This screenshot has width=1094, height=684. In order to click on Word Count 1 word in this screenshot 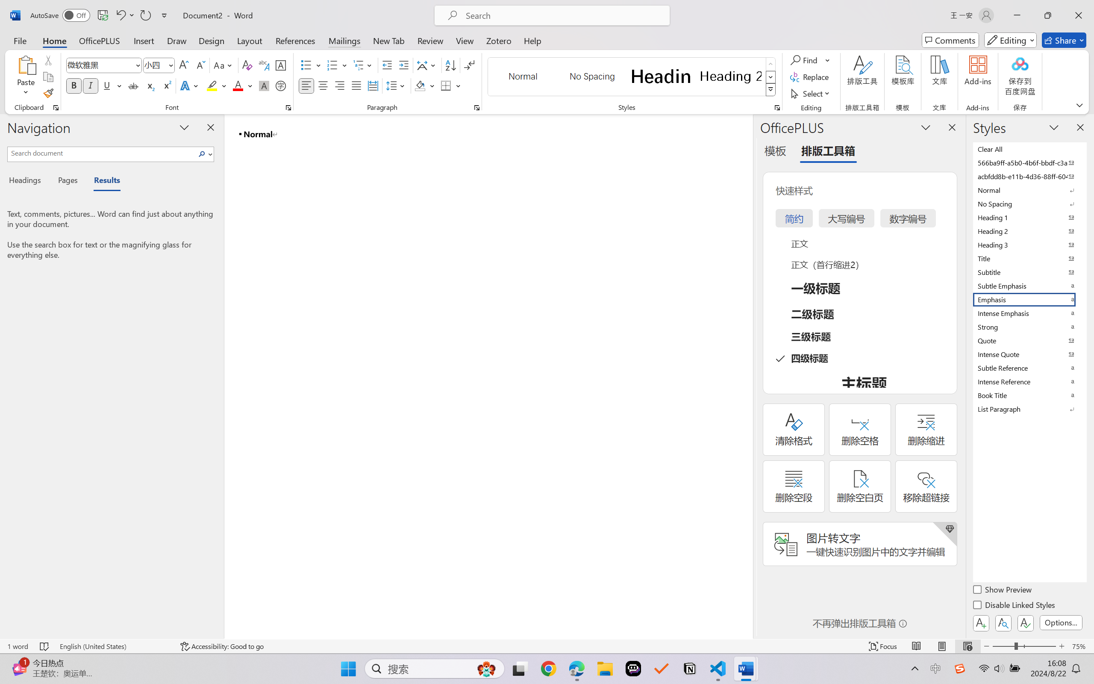, I will do `click(17, 646)`.